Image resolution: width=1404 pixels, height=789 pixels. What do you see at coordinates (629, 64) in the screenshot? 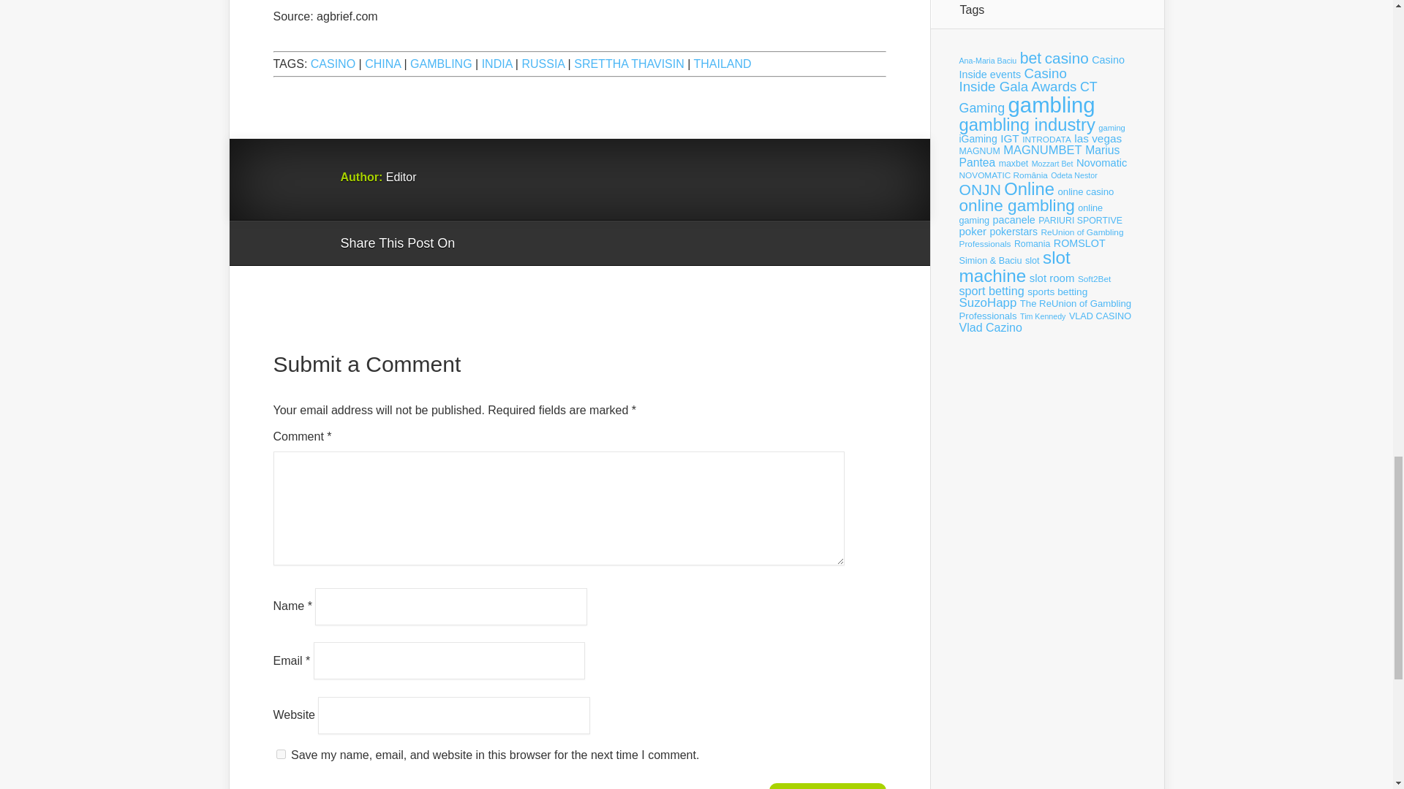
I see `SRETTHA THAVISIN` at bounding box center [629, 64].